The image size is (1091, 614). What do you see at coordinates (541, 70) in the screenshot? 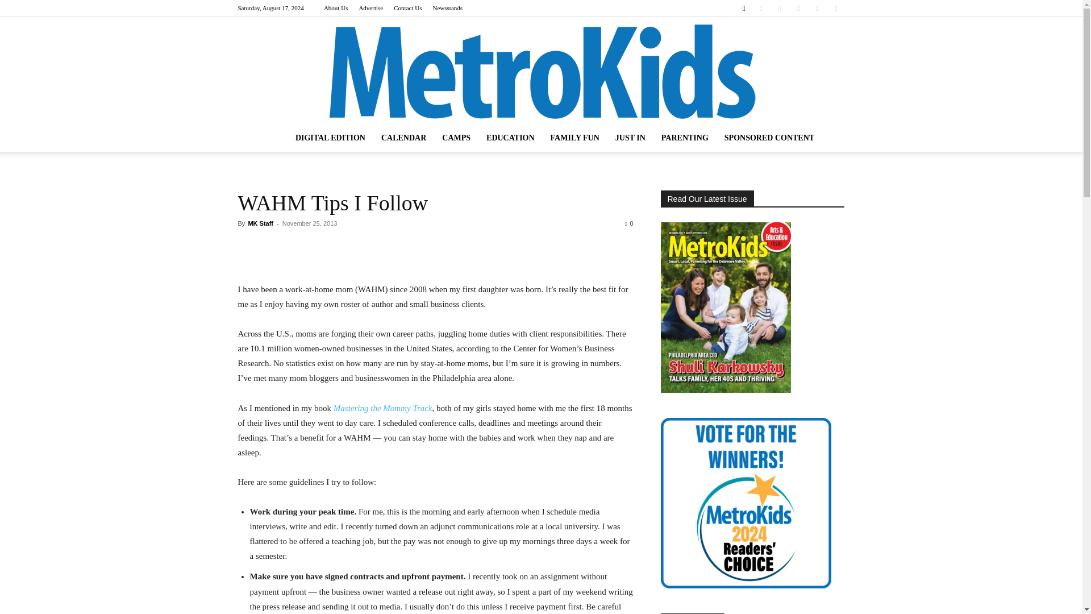
I see `Metrokids Magazine` at bounding box center [541, 70].